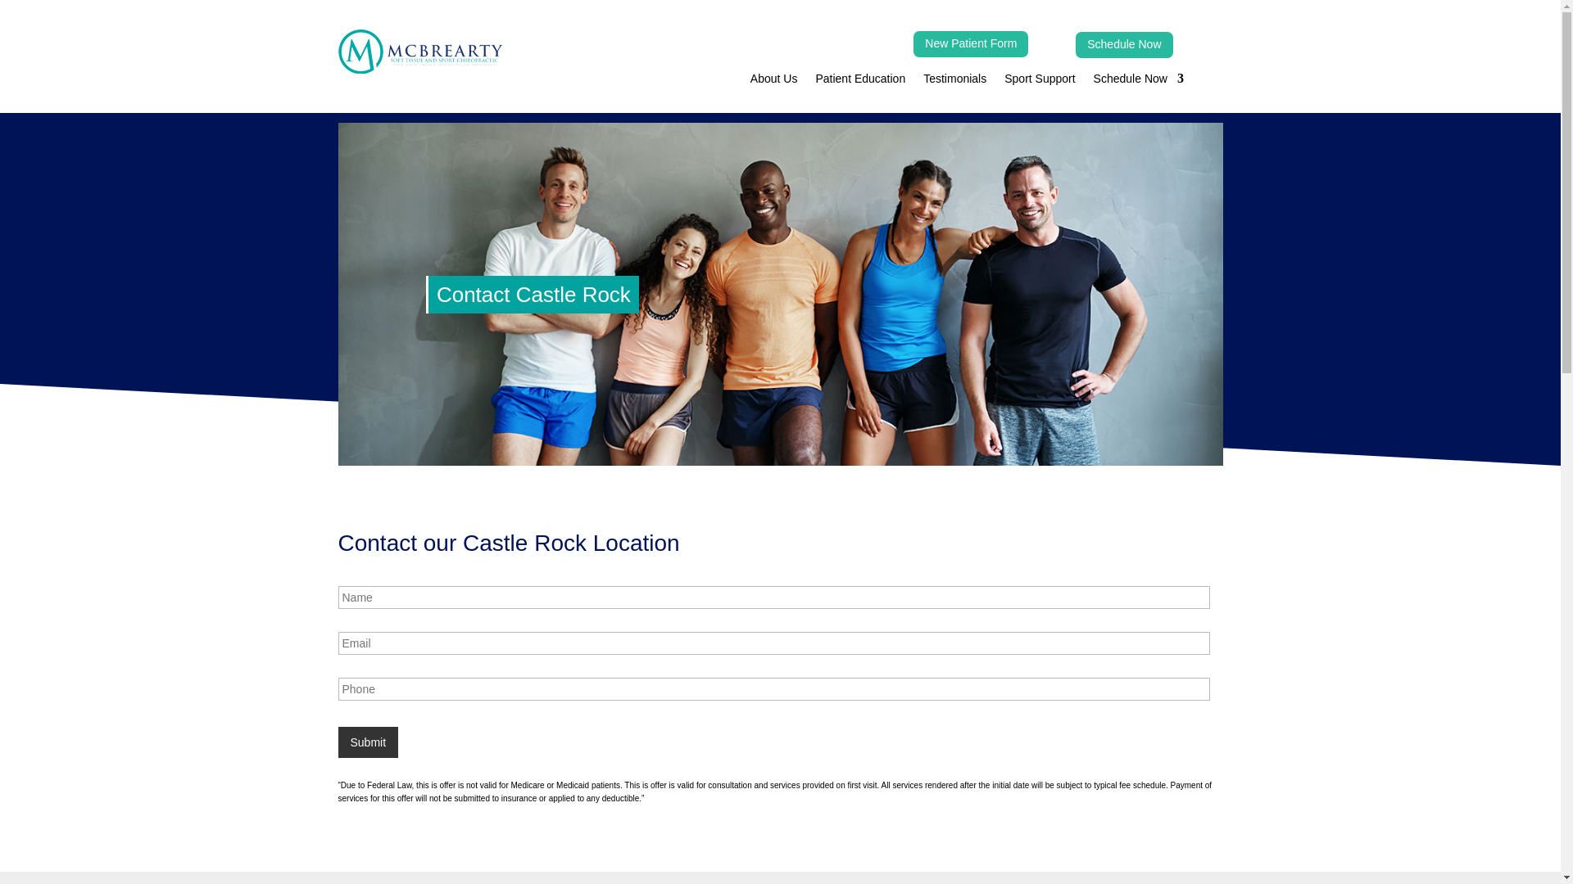 The image size is (1573, 884). Describe the element at coordinates (860, 82) in the screenshot. I see `Patient Education` at that location.